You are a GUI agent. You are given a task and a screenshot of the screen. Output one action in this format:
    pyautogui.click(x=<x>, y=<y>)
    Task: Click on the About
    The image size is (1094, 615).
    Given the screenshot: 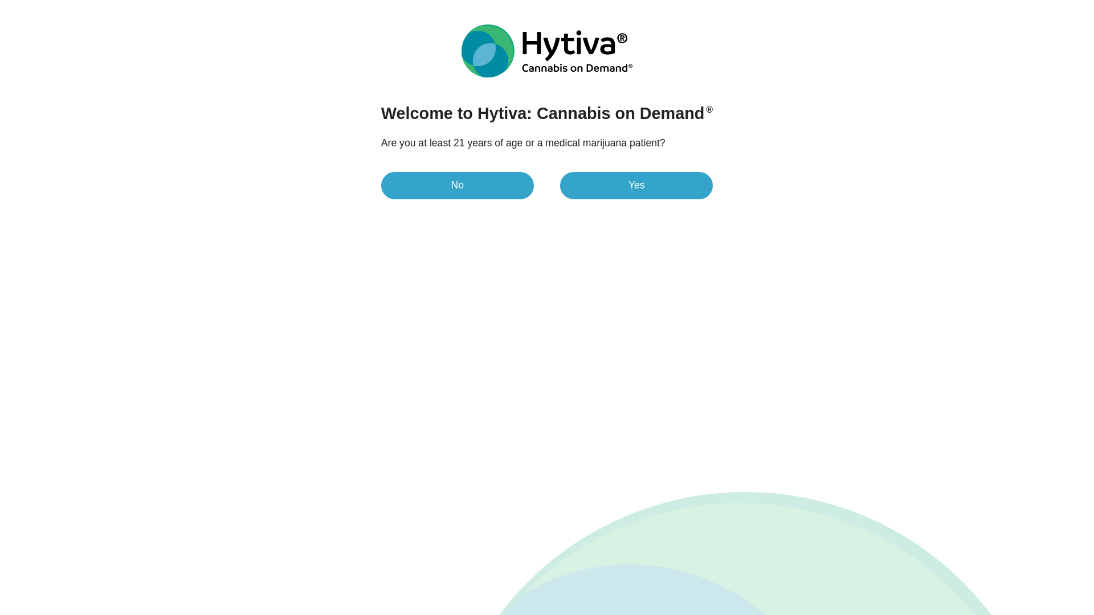 What is the action you would take?
    pyautogui.click(x=481, y=206)
    